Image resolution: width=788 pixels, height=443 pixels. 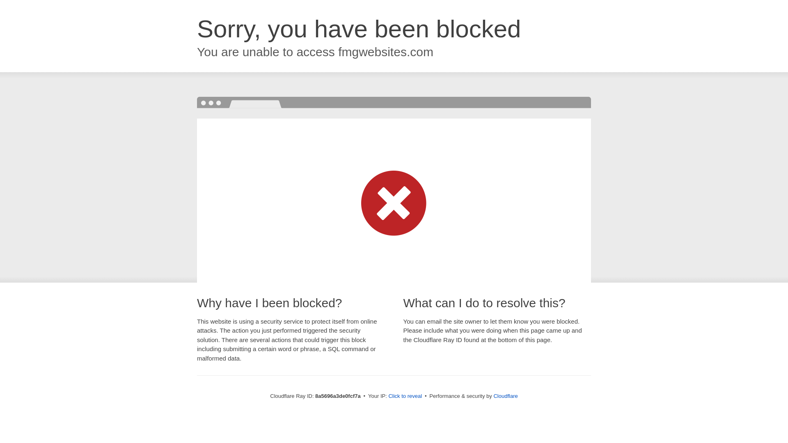 I want to click on Click to reveal, so click(x=405, y=396).